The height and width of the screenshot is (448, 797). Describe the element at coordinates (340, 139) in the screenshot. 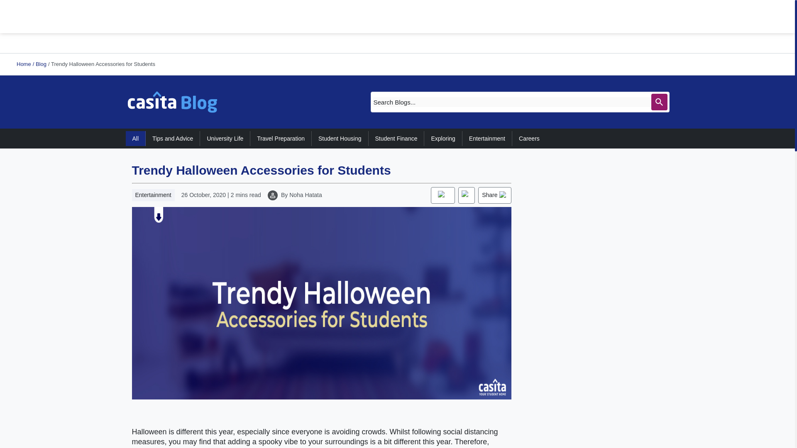

I see `Student Housing` at that location.